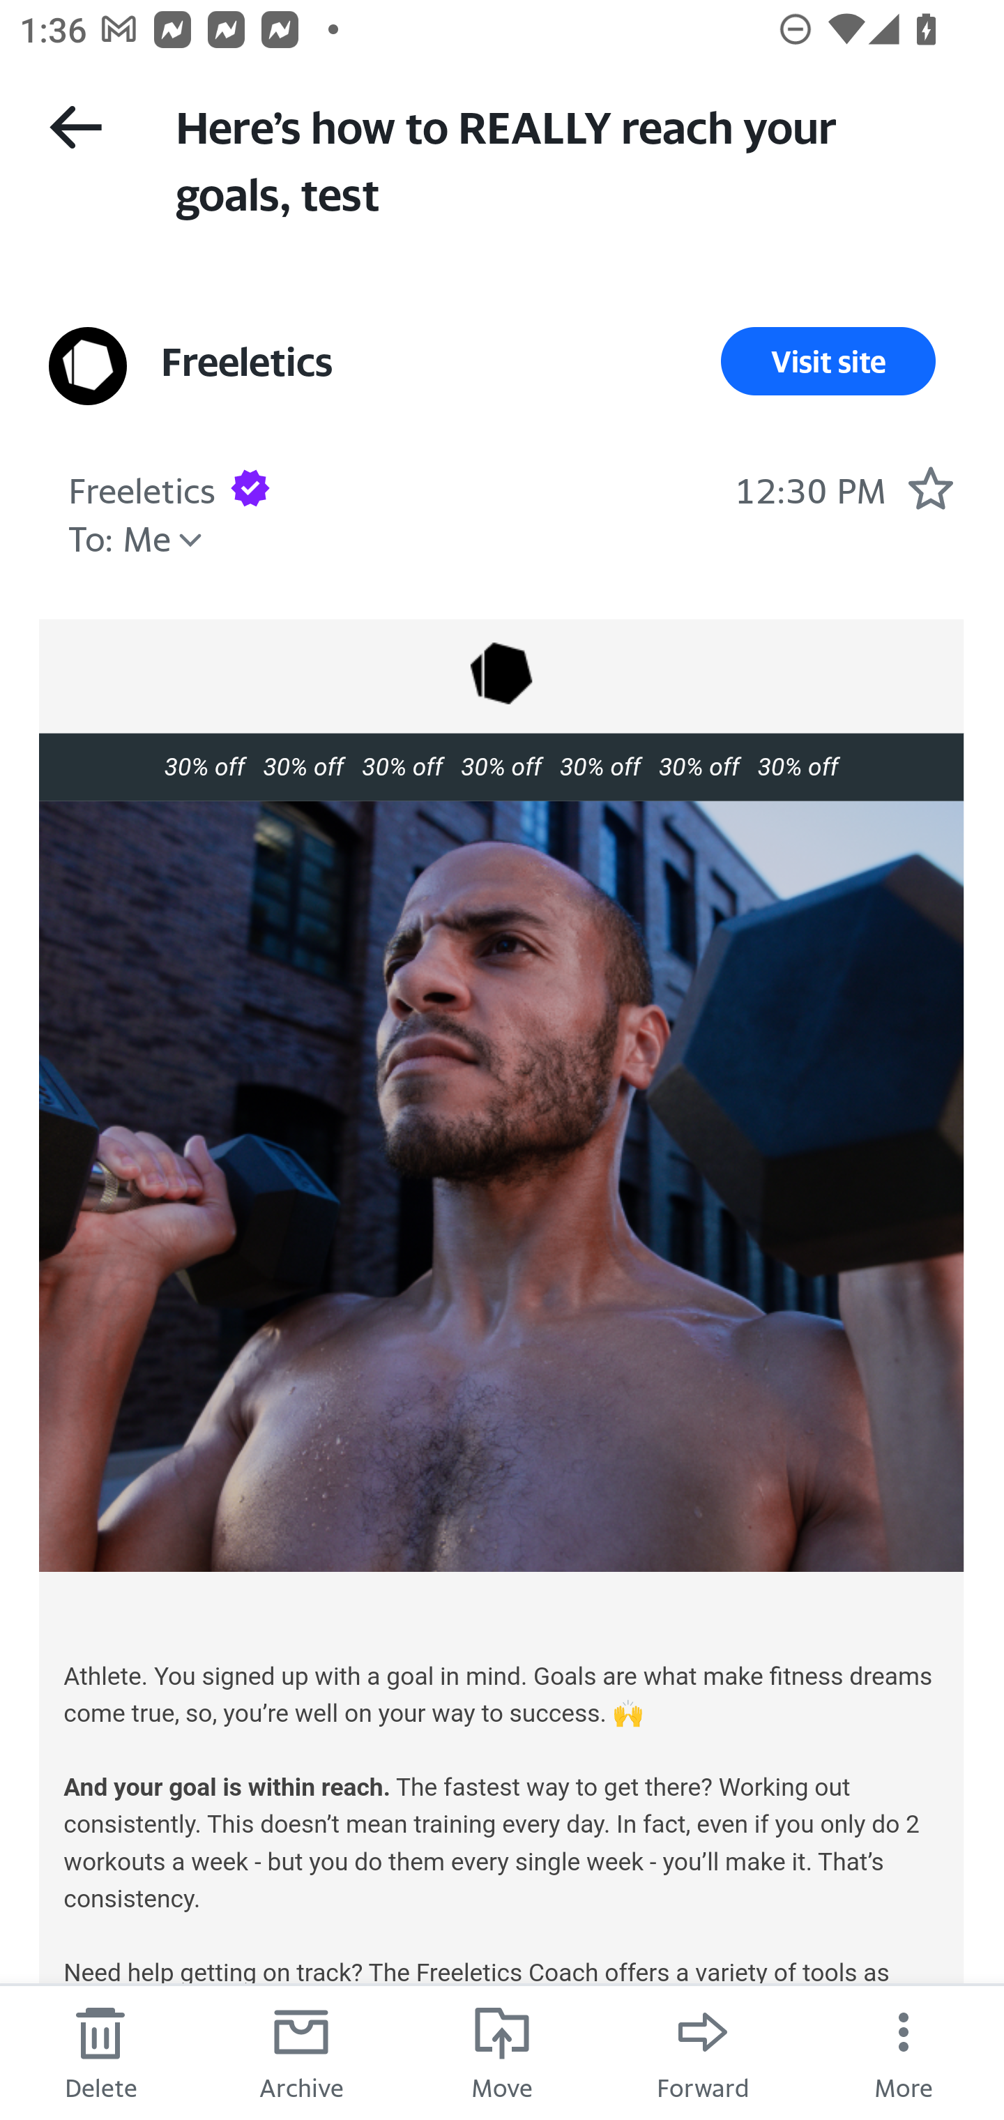  Describe the element at coordinates (75, 127) in the screenshot. I see `Back` at that location.